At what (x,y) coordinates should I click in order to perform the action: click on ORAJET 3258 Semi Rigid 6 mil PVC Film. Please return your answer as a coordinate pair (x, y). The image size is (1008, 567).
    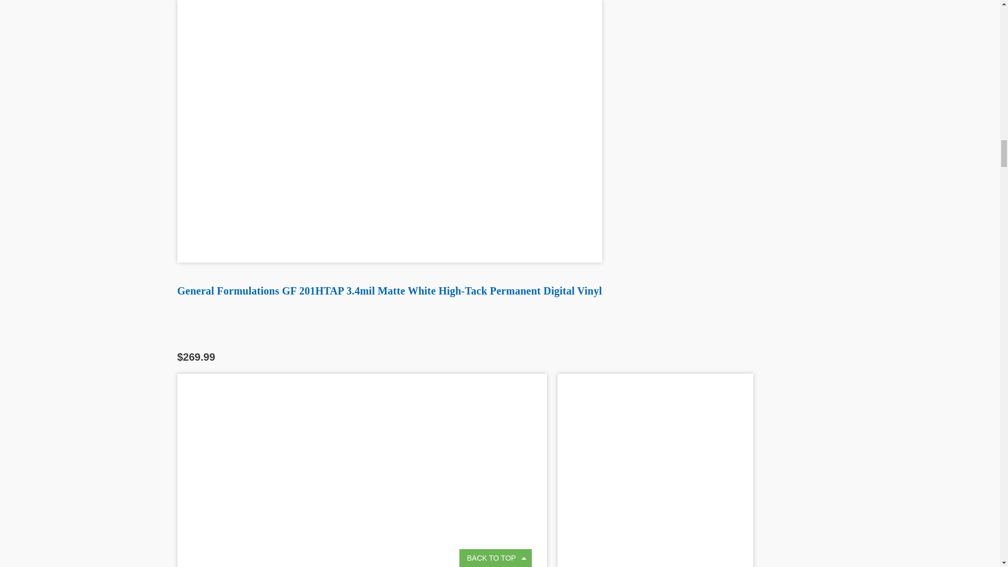
    Looking at the image, I should click on (655, 470).